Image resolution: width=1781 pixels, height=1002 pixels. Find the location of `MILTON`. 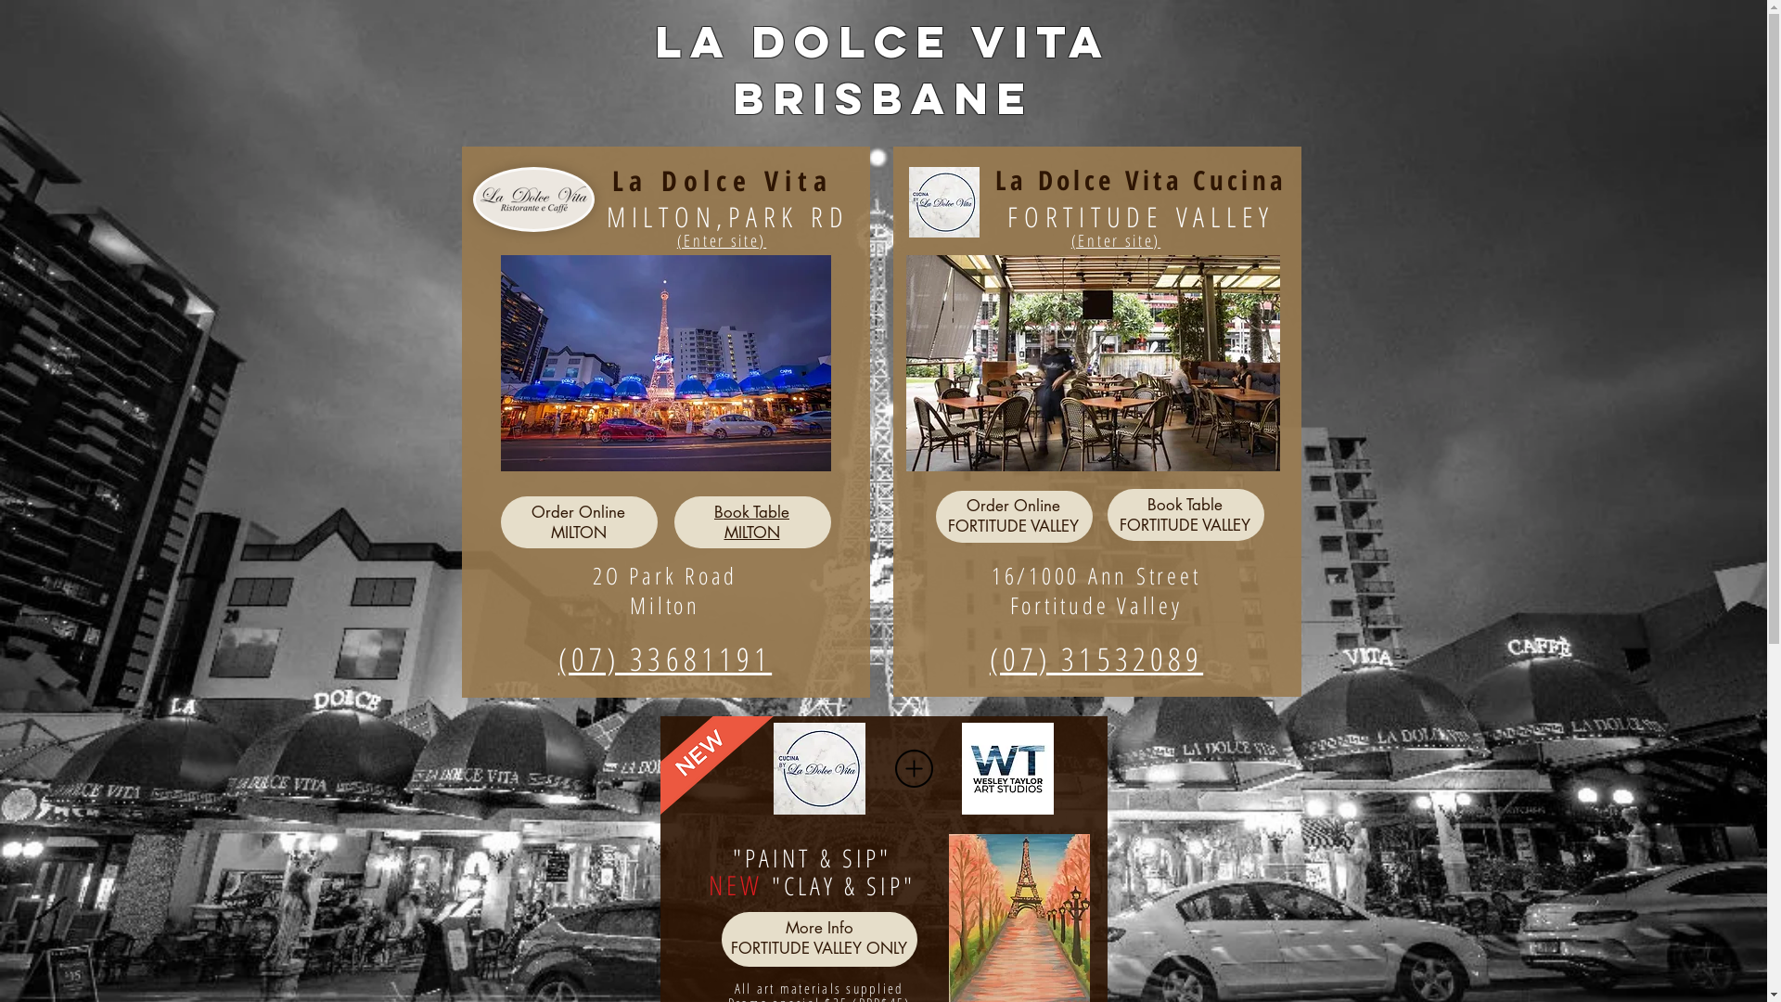

MILTON is located at coordinates (579, 533).